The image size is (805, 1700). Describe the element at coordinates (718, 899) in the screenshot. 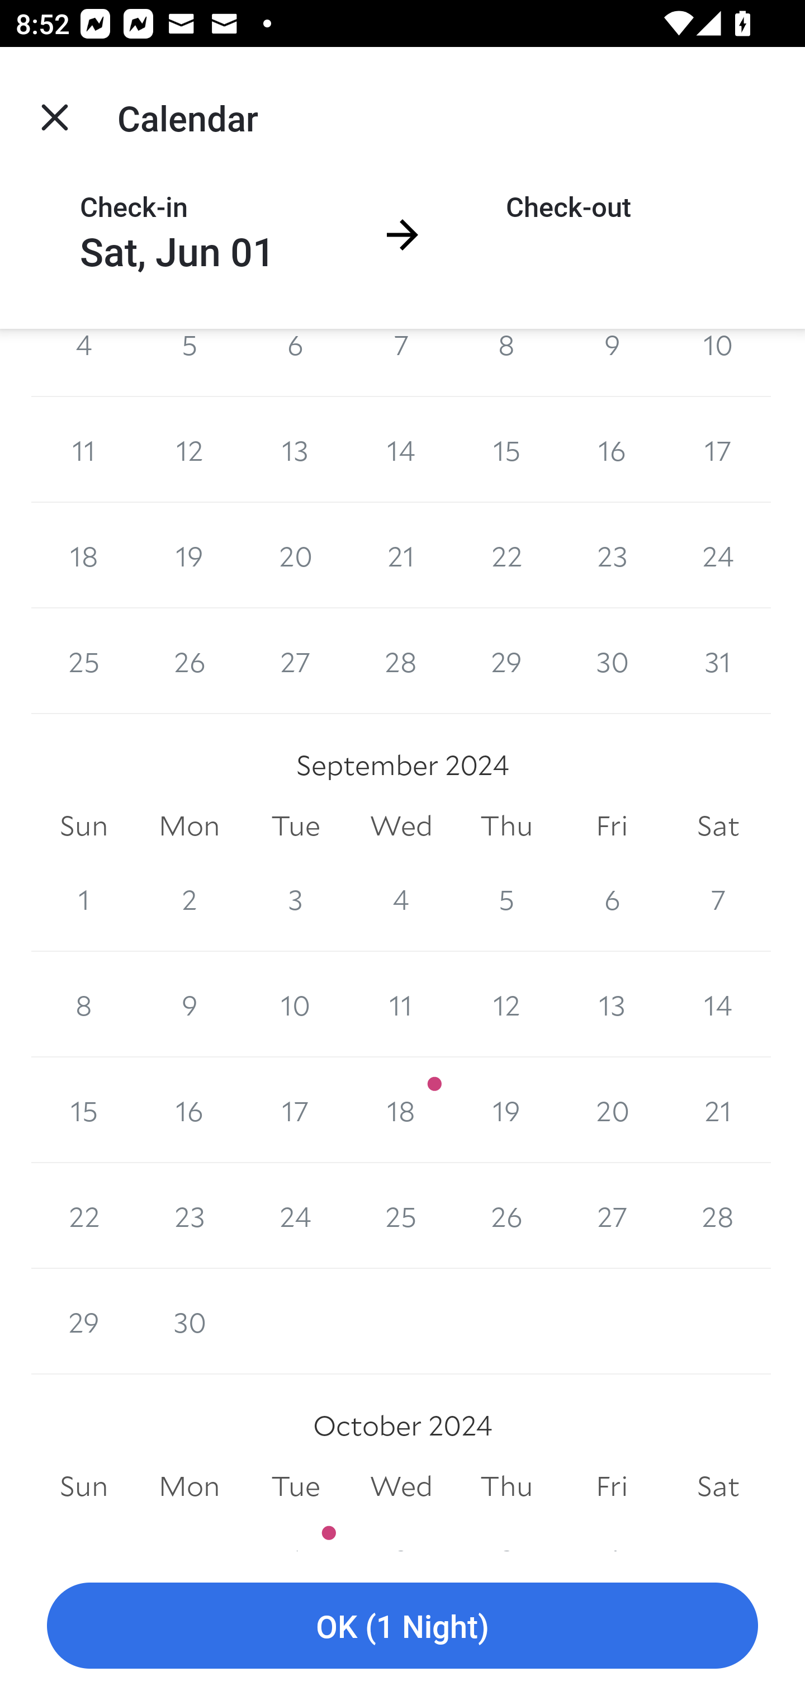

I see `7 7 September 2024` at that location.